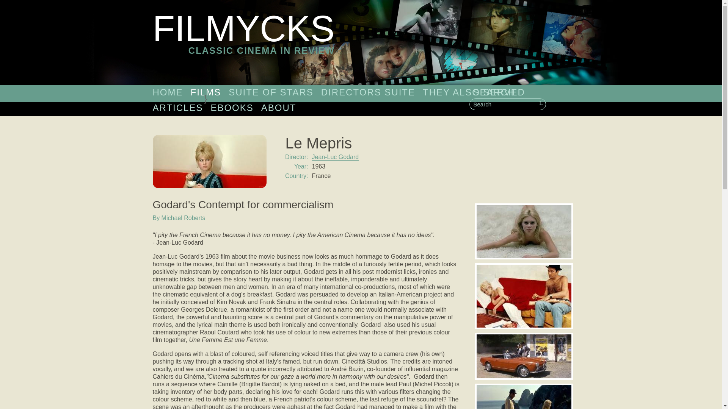  Describe the element at coordinates (232, 108) in the screenshot. I see `eBooks` at that location.